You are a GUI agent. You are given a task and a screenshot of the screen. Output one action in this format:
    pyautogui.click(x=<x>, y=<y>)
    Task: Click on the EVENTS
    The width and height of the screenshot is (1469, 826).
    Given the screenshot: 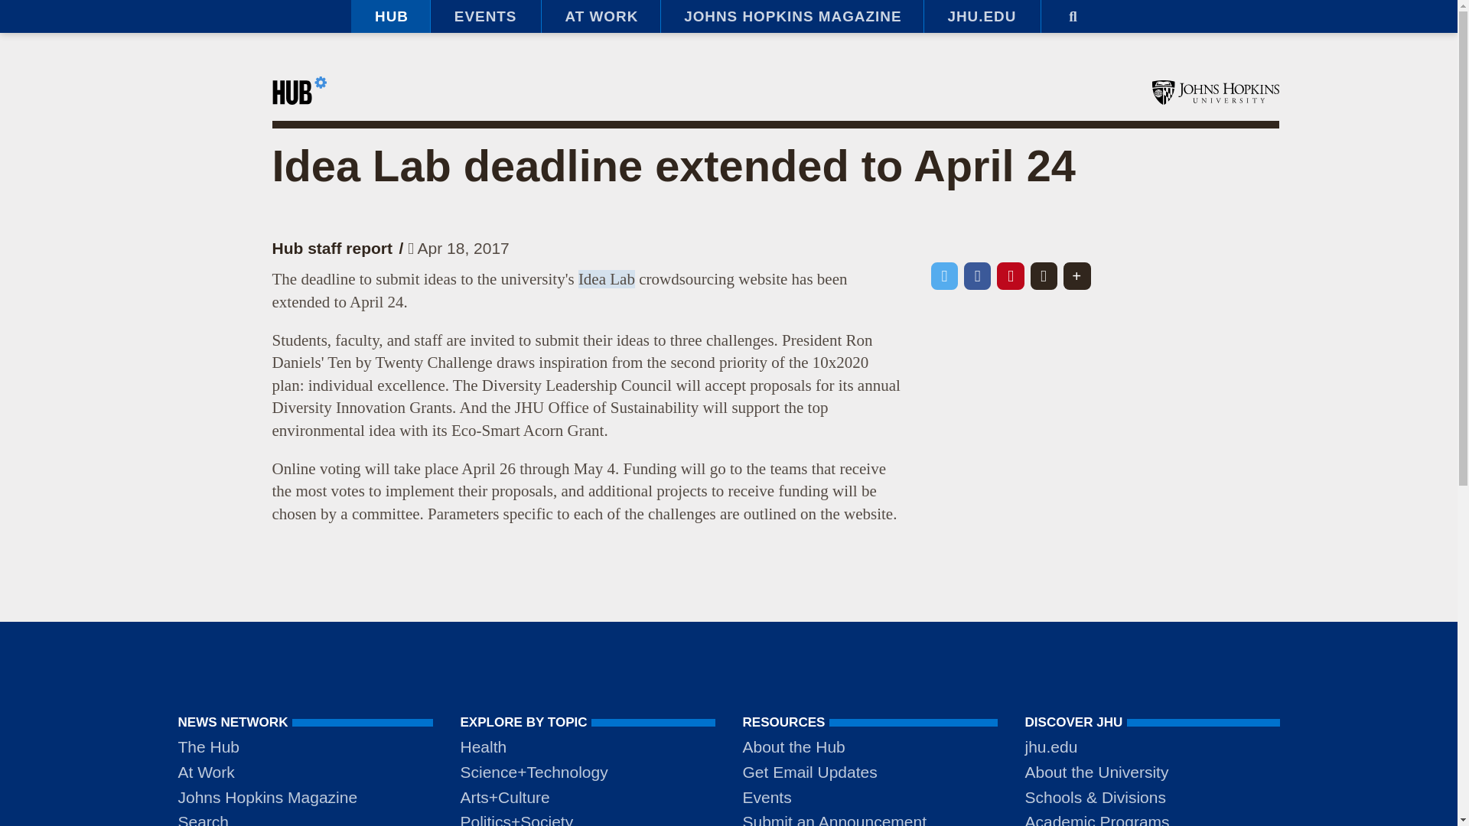 What is the action you would take?
    pyautogui.click(x=485, y=17)
    